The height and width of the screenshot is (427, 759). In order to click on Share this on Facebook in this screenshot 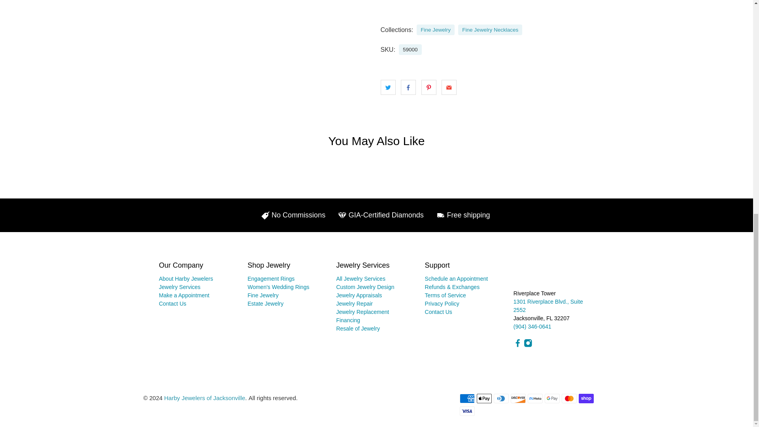, I will do `click(408, 87)`.